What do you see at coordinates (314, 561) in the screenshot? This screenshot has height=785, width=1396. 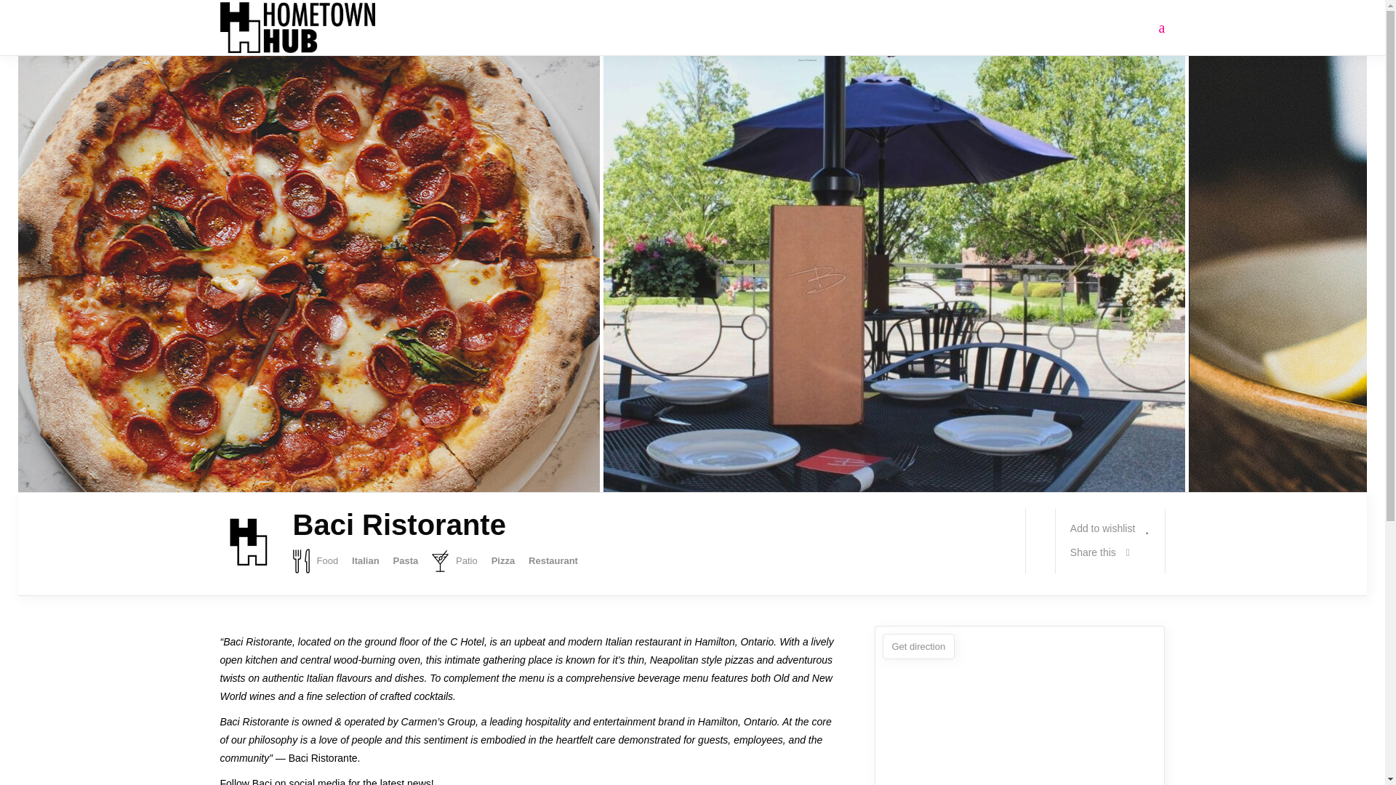 I see `Food` at bounding box center [314, 561].